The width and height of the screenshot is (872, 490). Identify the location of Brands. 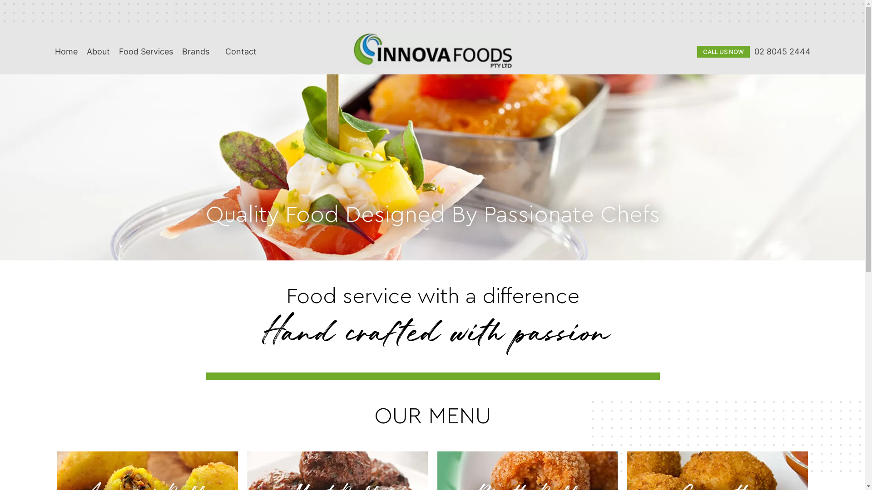
(199, 52).